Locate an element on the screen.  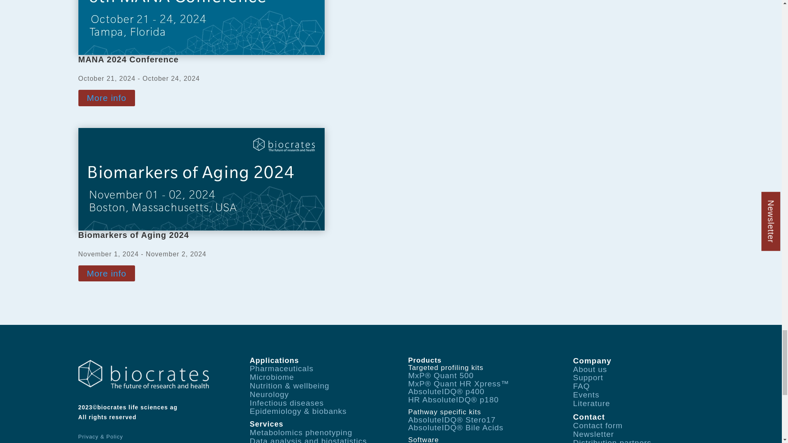
Metabolomics phenotyping is located at coordinates (301, 432).